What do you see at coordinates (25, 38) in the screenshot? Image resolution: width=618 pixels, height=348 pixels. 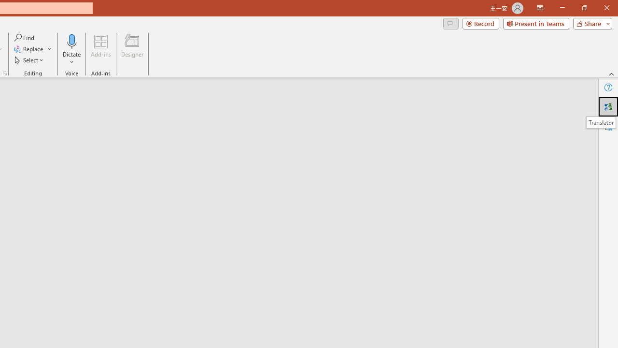 I see `Find...` at bounding box center [25, 38].